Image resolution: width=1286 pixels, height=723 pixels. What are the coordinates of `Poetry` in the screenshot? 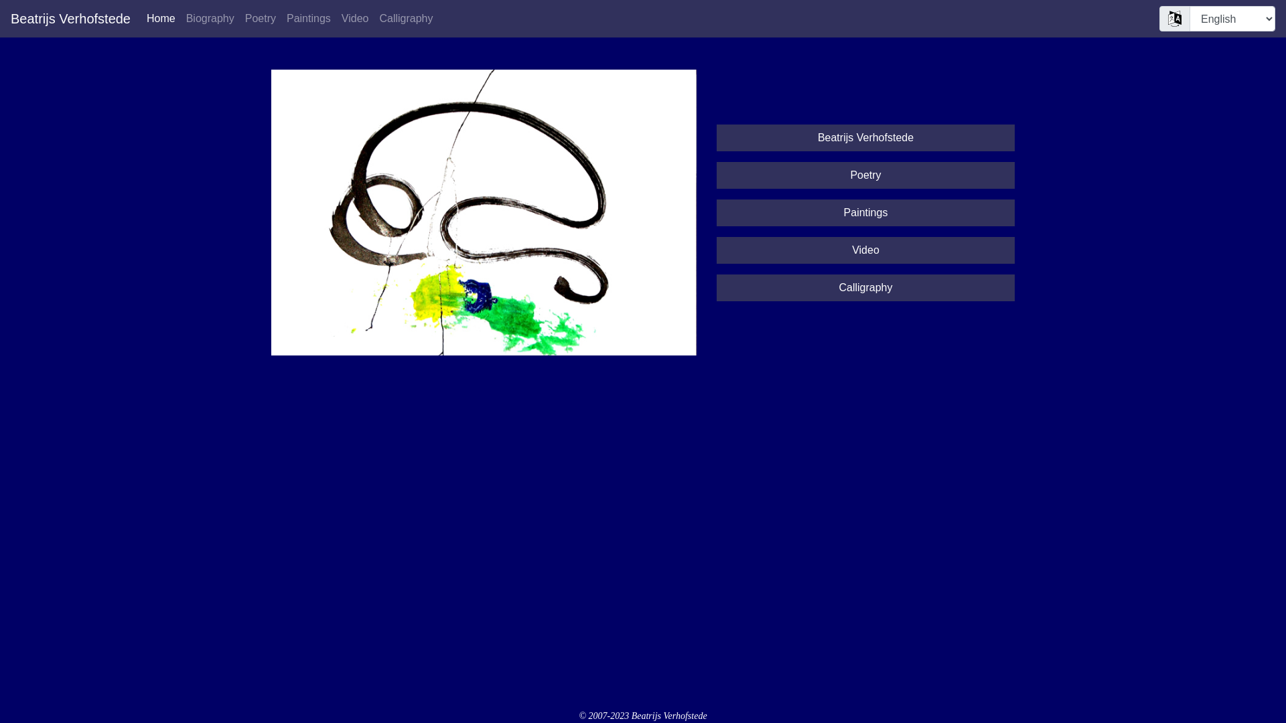 It's located at (261, 19).